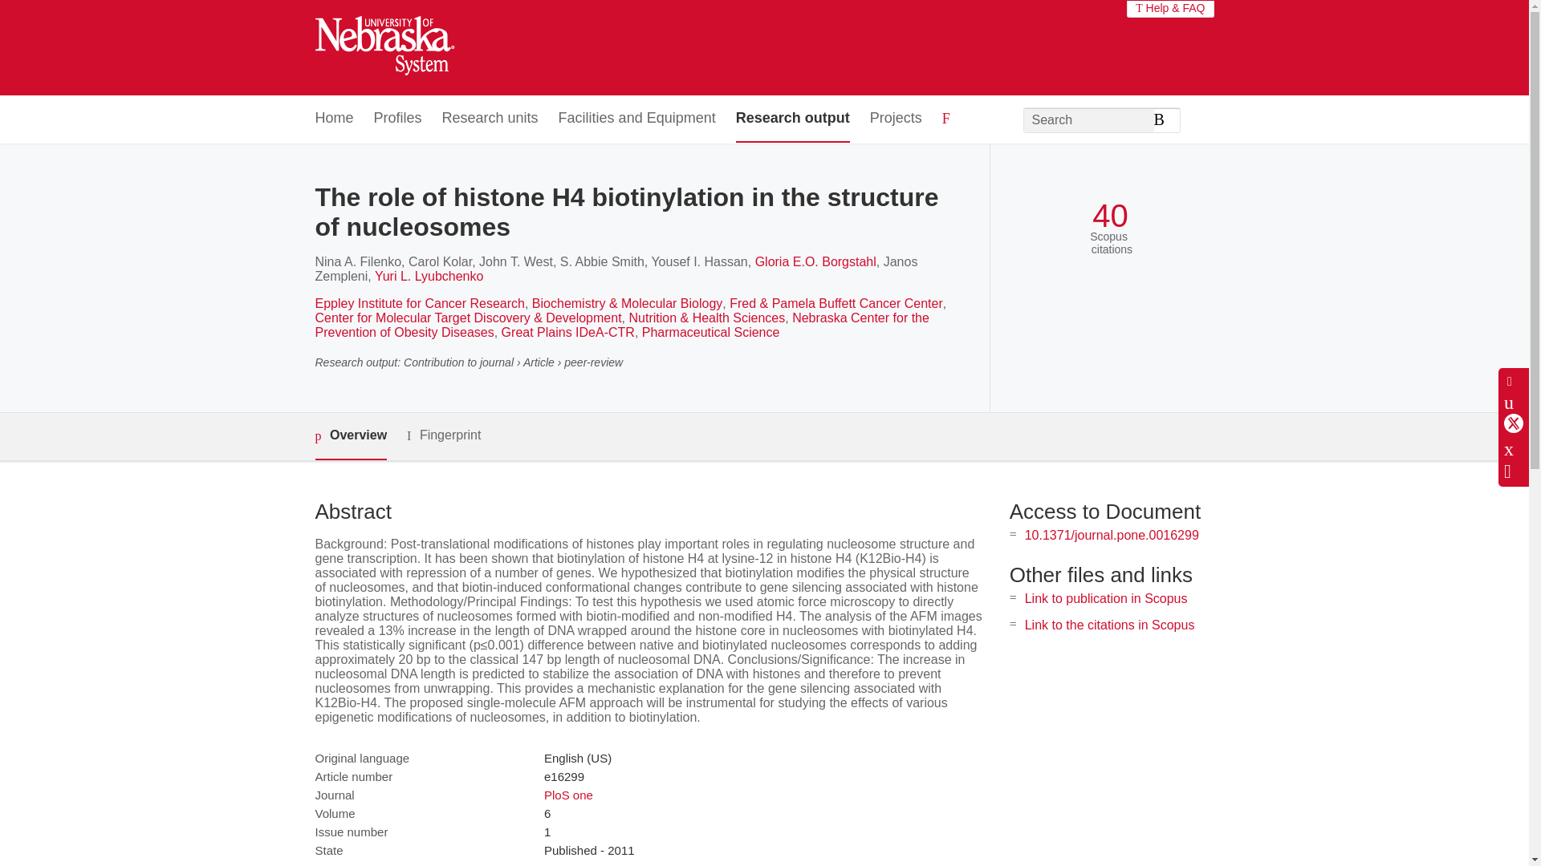  I want to click on 40, so click(1110, 216).